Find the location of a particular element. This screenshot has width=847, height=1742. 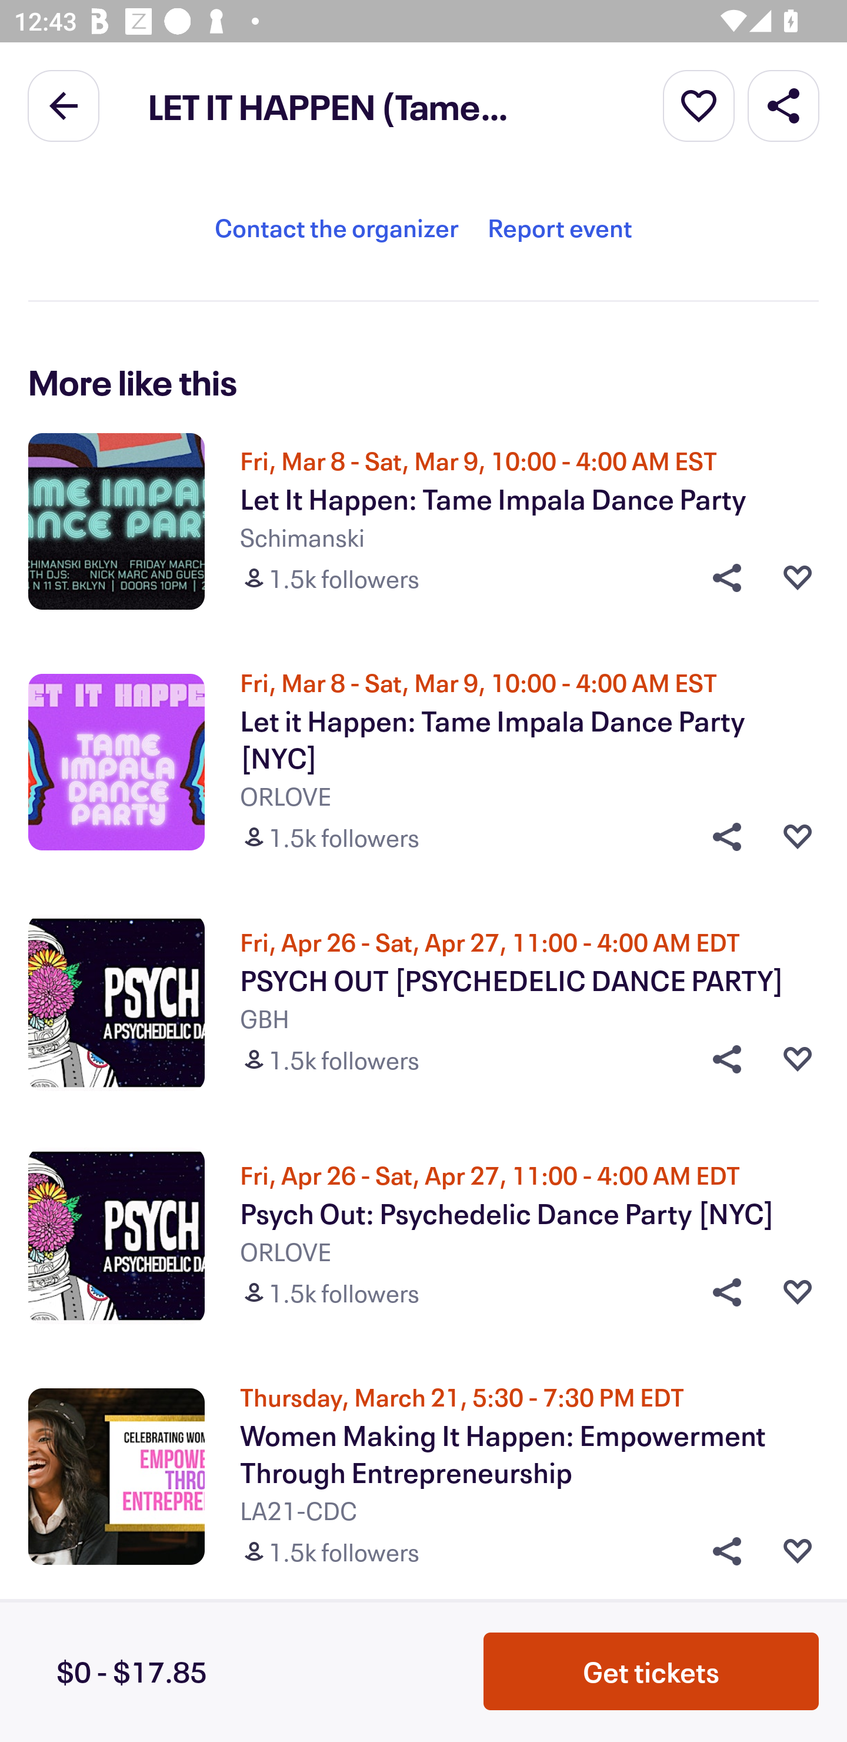

More is located at coordinates (699, 105).